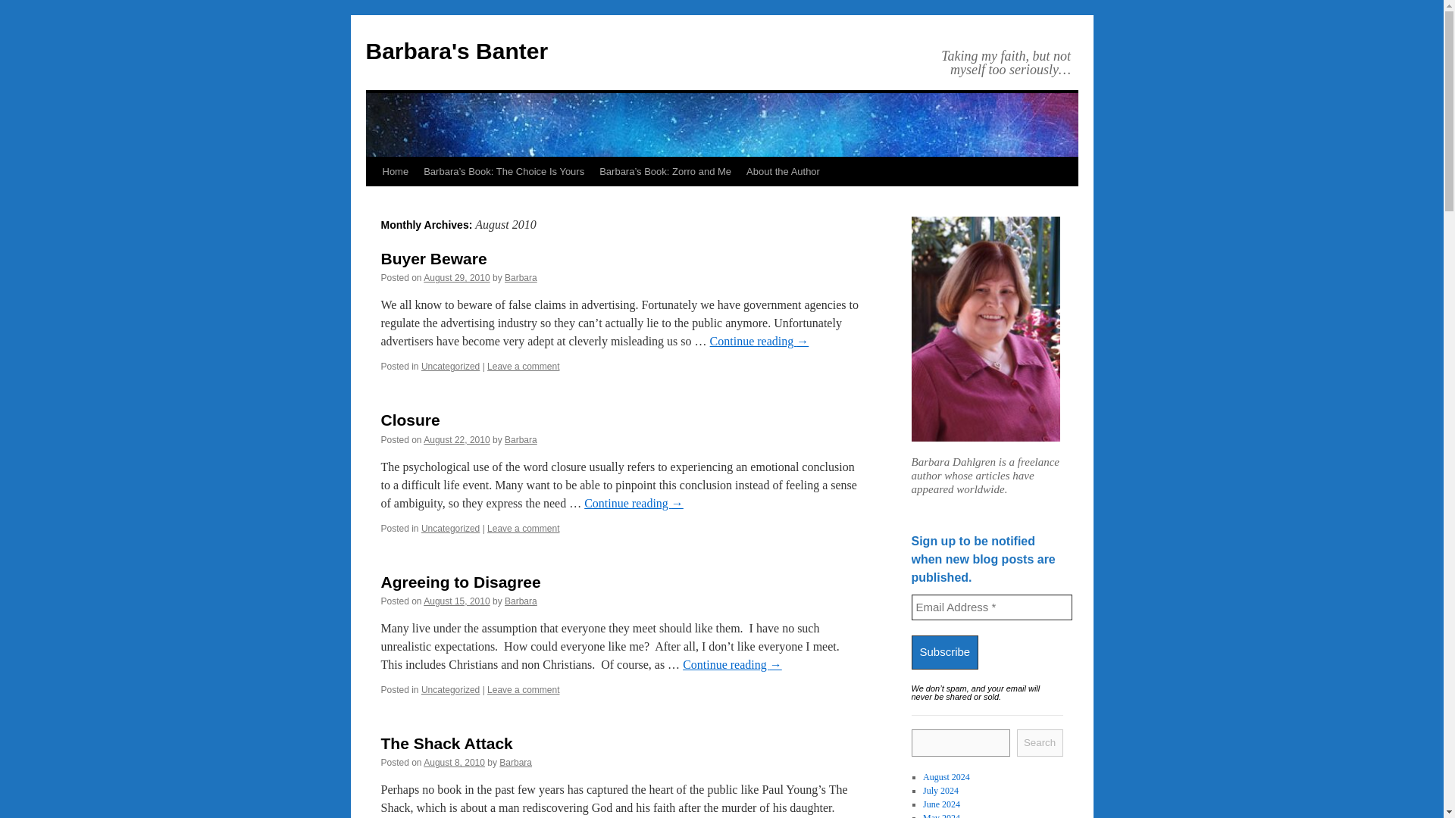  I want to click on August 15, 2010, so click(456, 601).